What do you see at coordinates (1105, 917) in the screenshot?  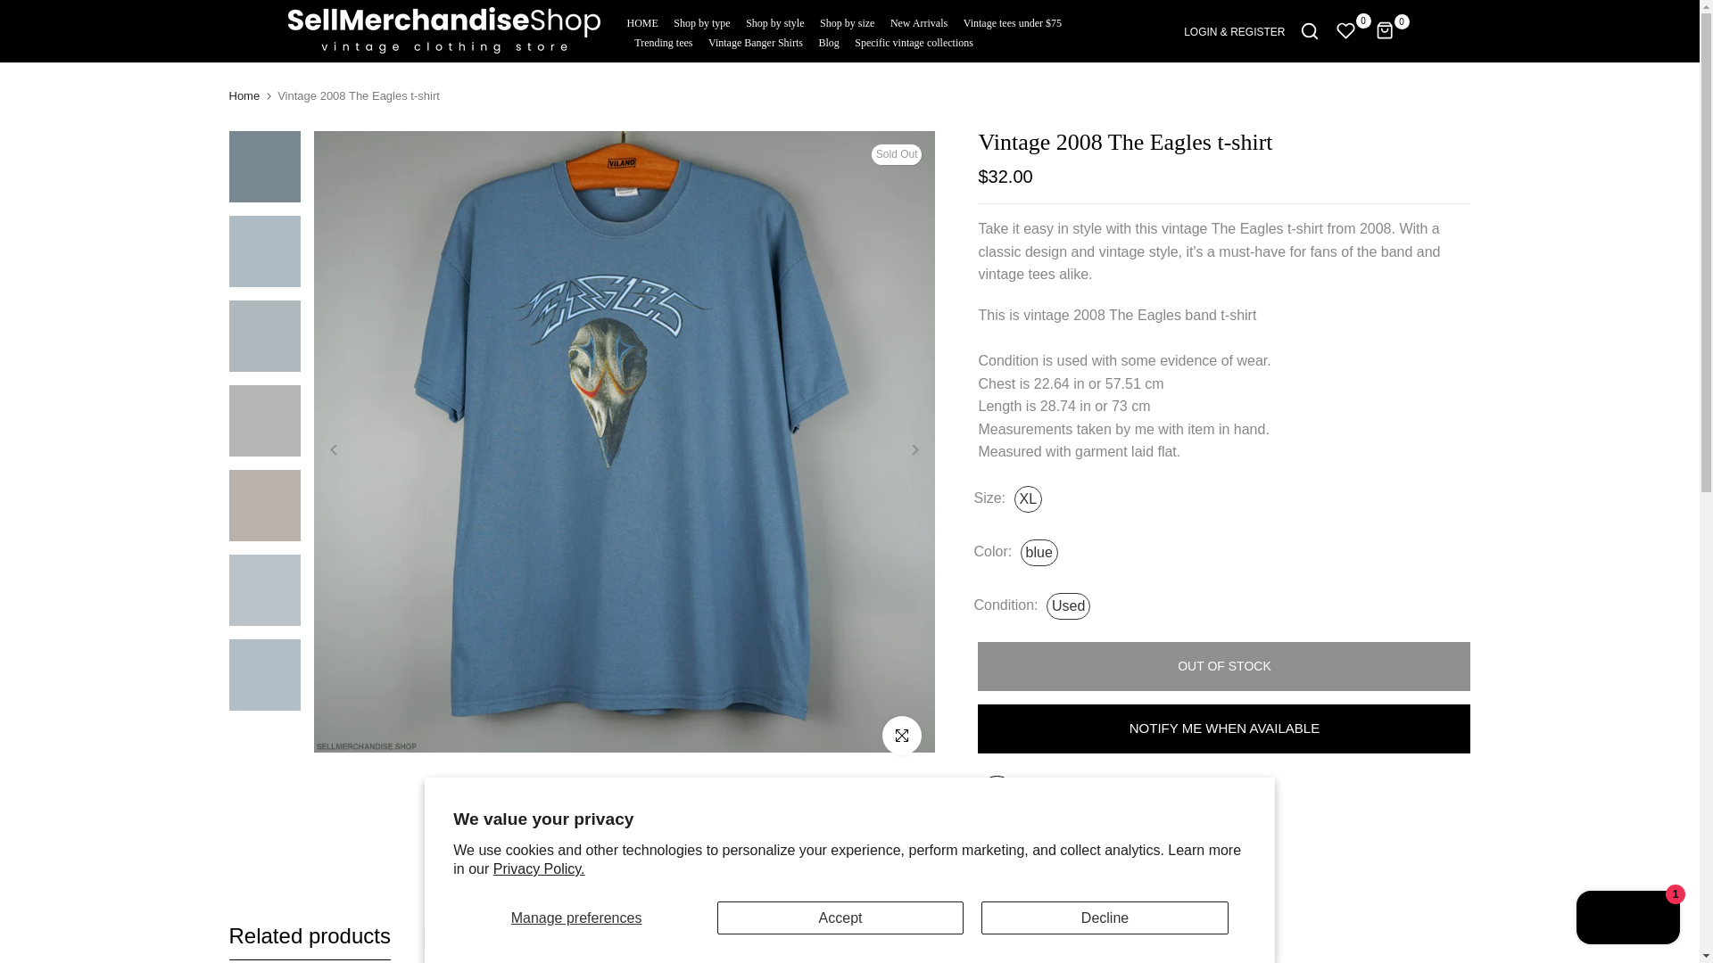 I see `Decline` at bounding box center [1105, 917].